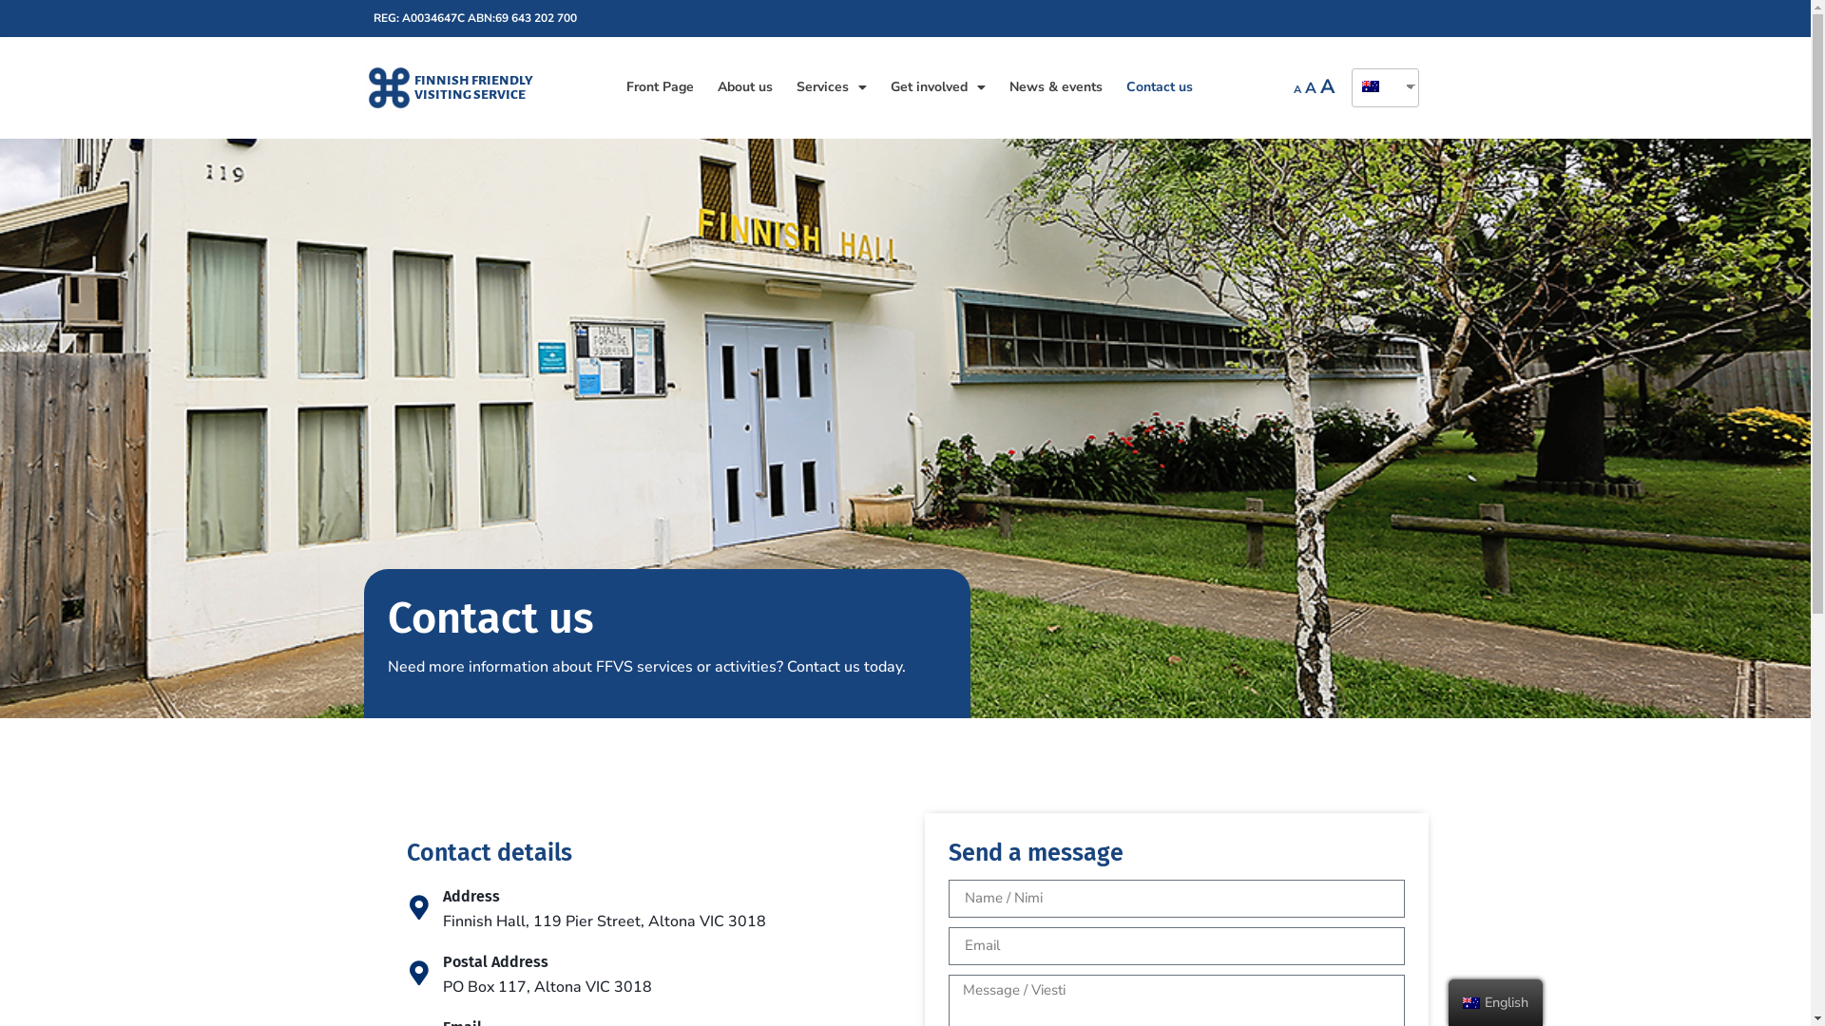 The width and height of the screenshot is (1825, 1026). What do you see at coordinates (832, 87) in the screenshot?
I see `Services` at bounding box center [832, 87].